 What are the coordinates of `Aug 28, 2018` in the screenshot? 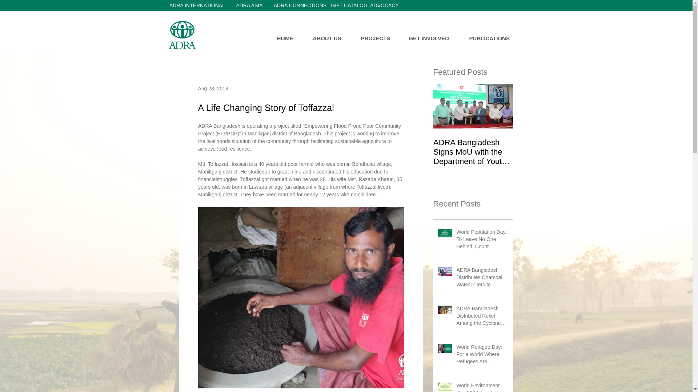 It's located at (213, 89).